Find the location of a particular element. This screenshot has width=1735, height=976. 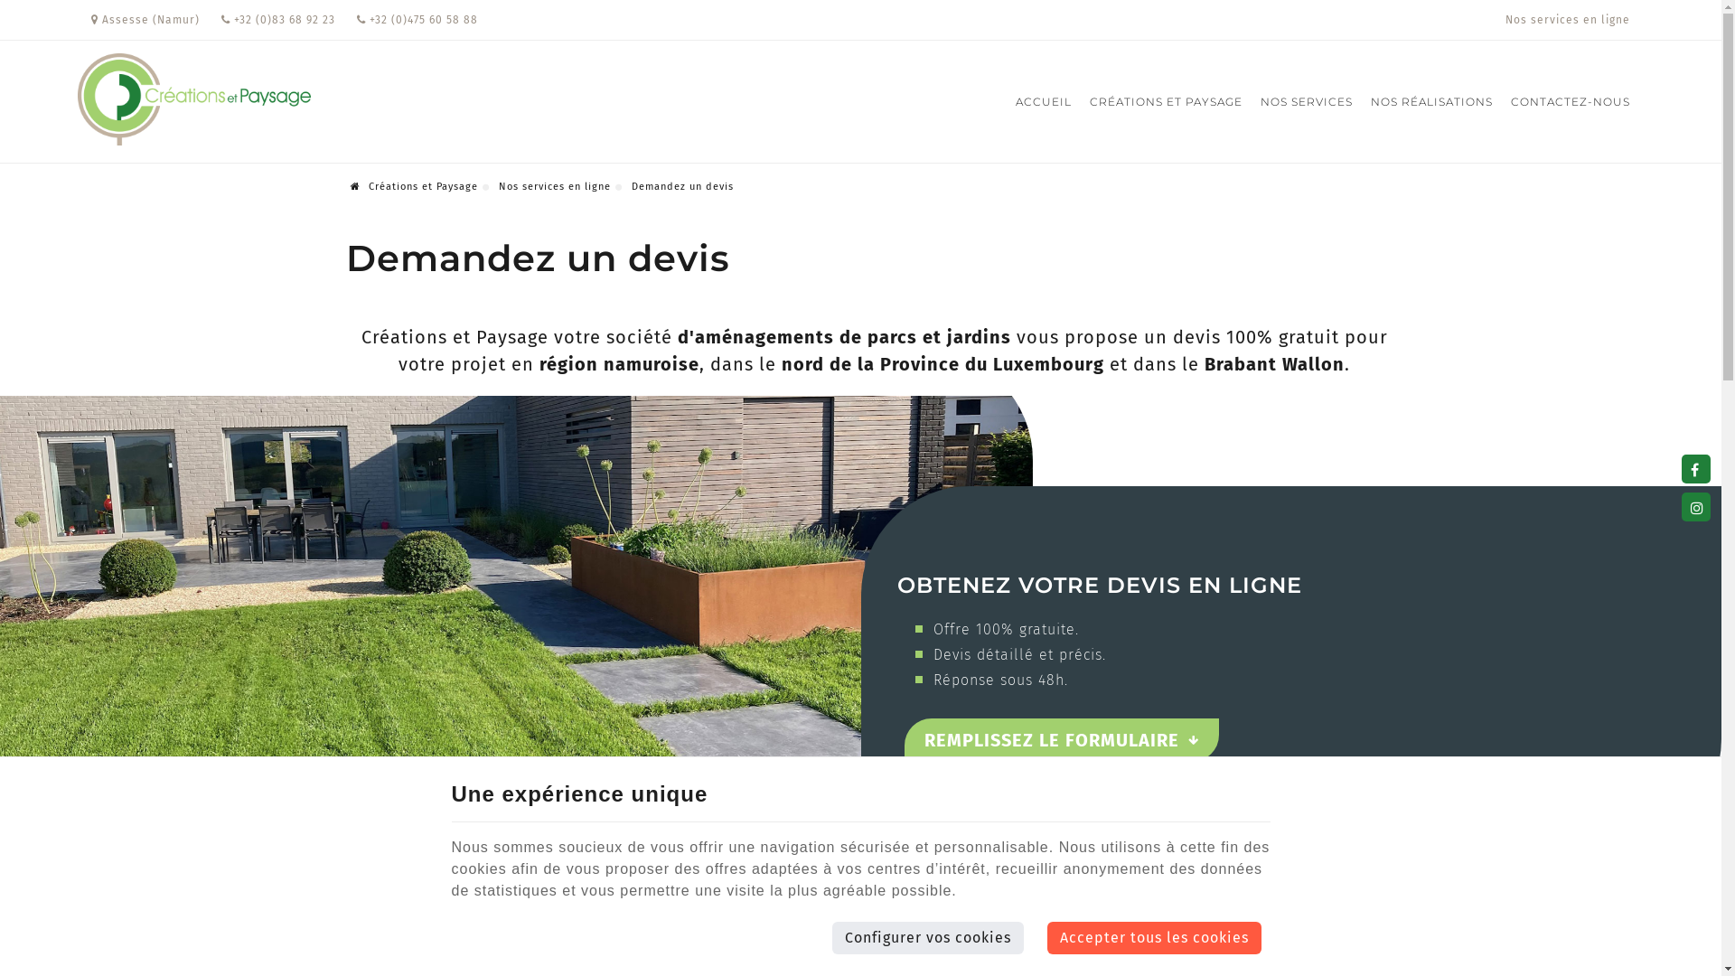

Nos services en ligne is located at coordinates (1568, 20).